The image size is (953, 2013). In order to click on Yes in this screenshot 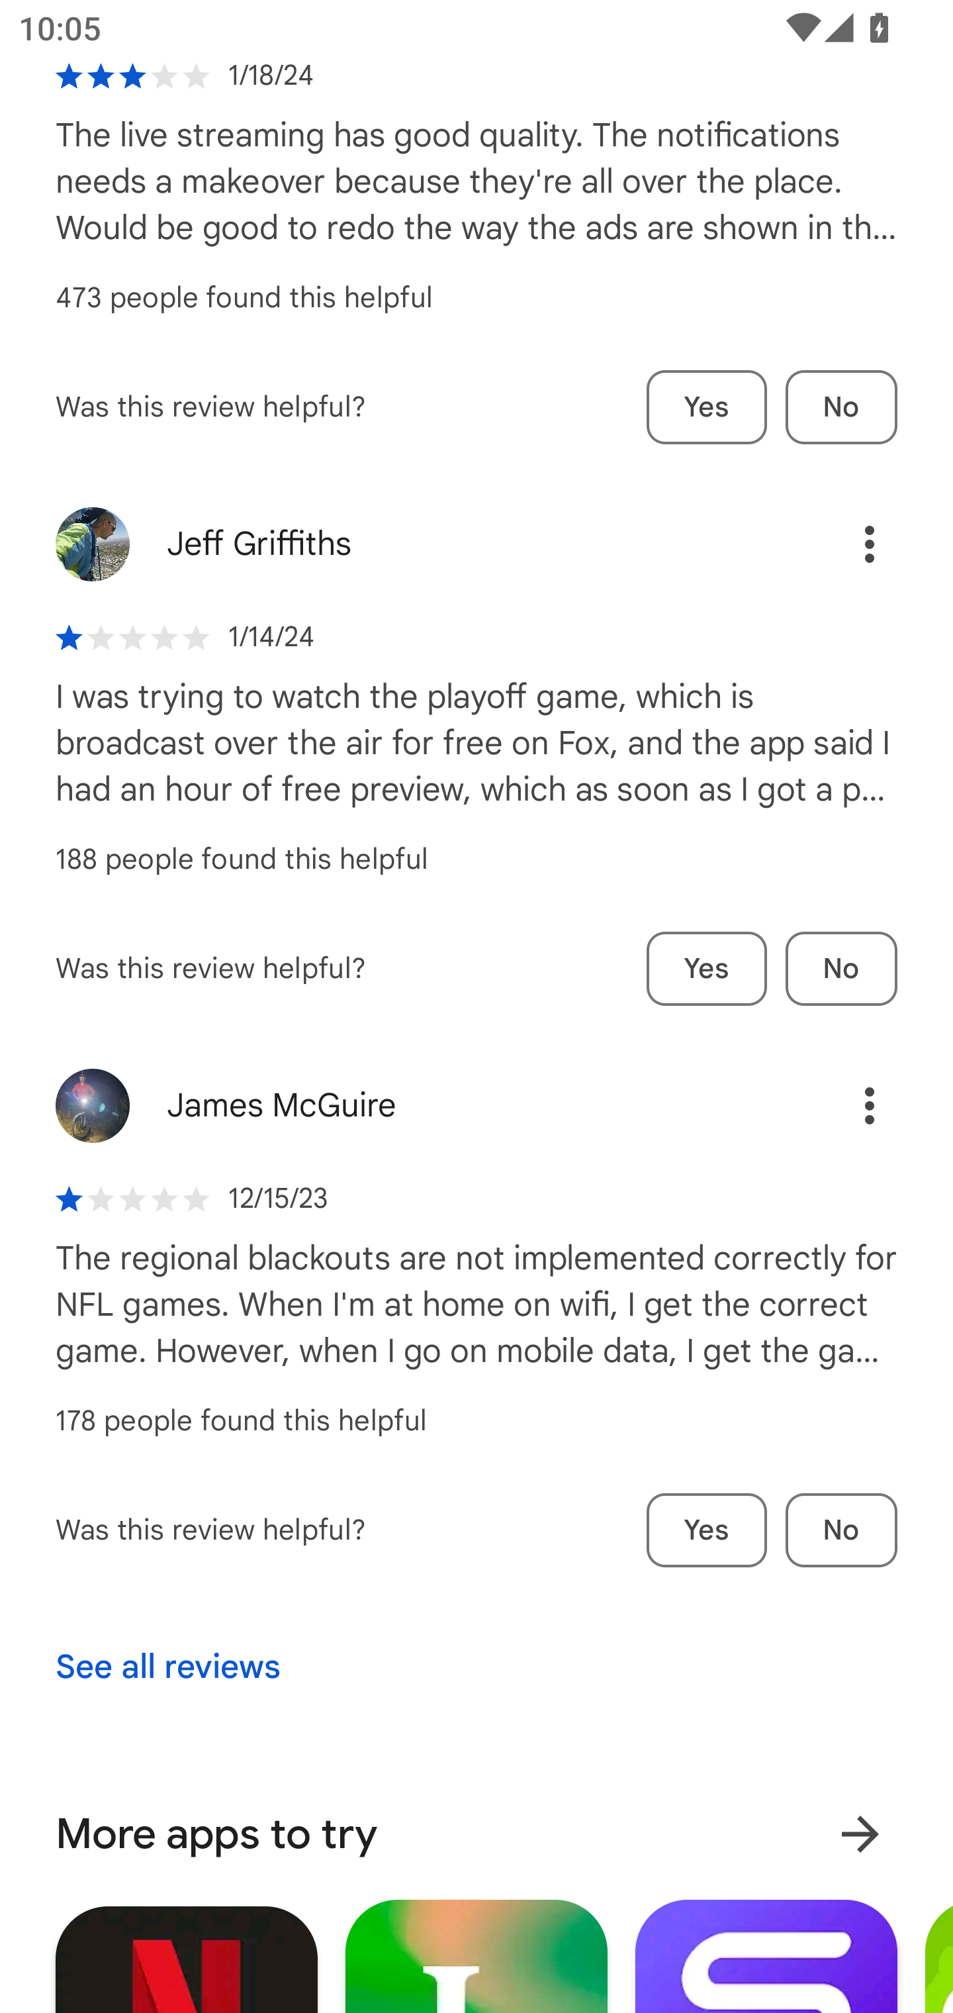, I will do `click(707, 969)`.